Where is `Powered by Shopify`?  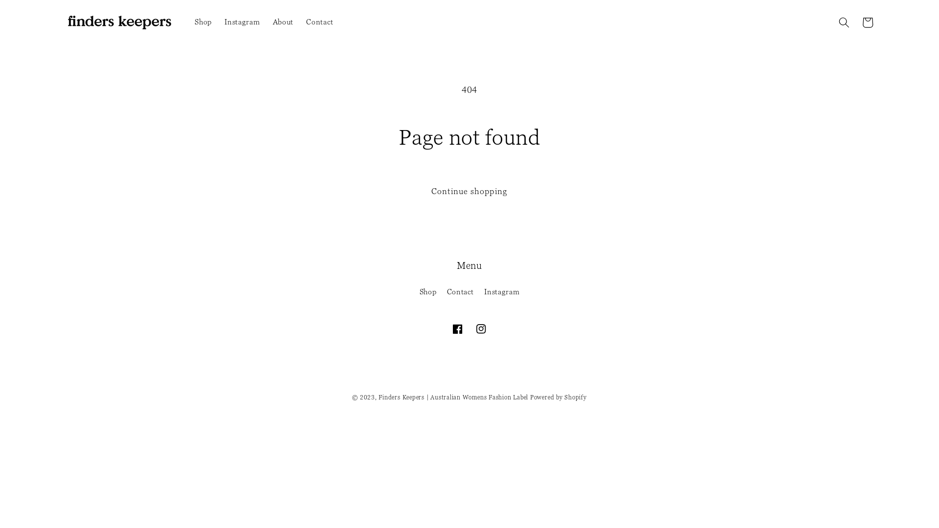
Powered by Shopify is located at coordinates (559, 397).